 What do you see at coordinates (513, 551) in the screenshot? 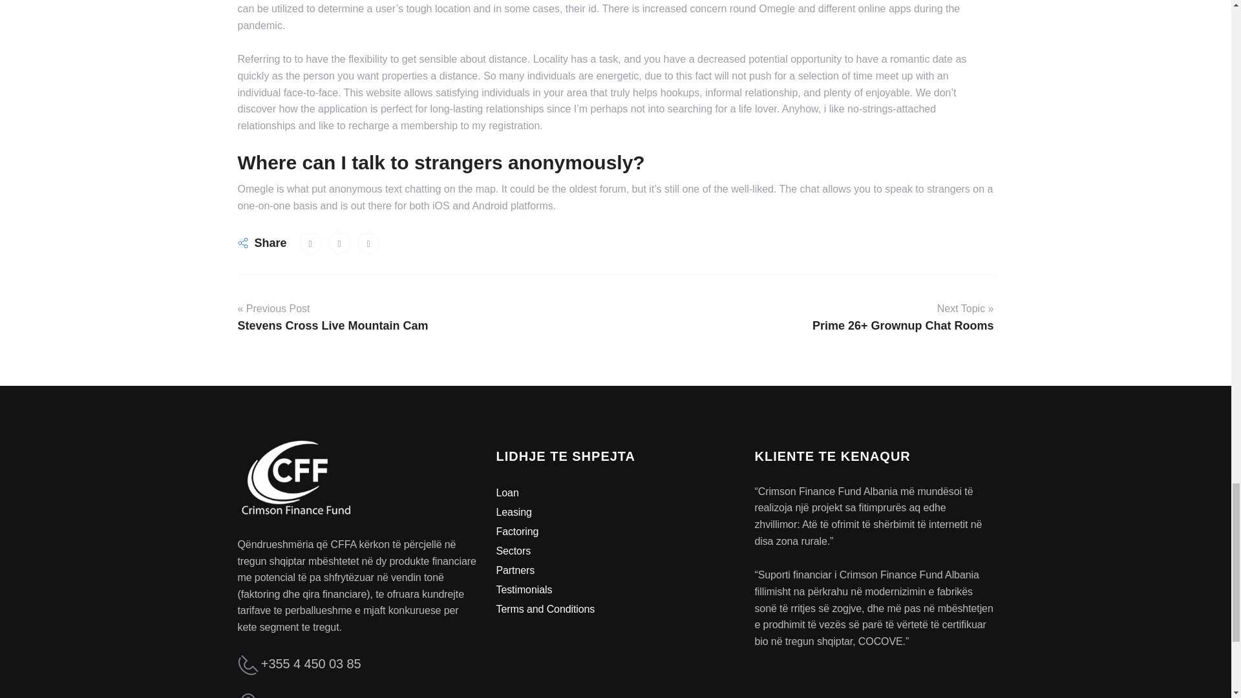
I see `Sectors` at bounding box center [513, 551].